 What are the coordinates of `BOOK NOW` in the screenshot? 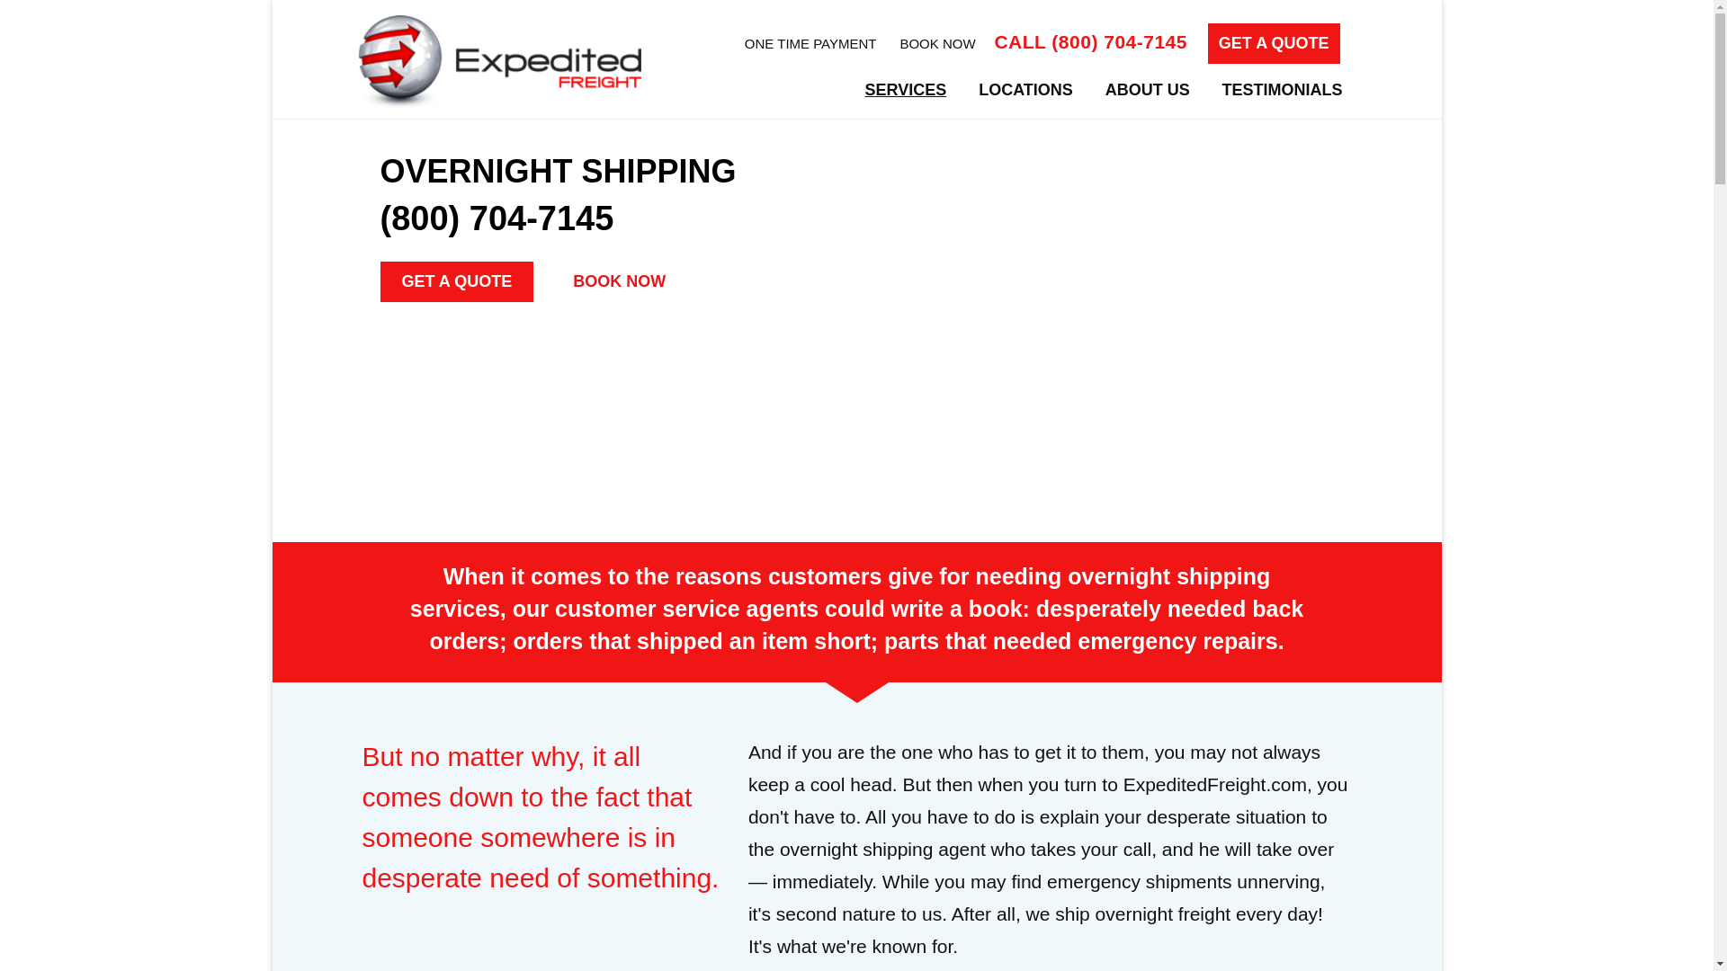 It's located at (937, 43).